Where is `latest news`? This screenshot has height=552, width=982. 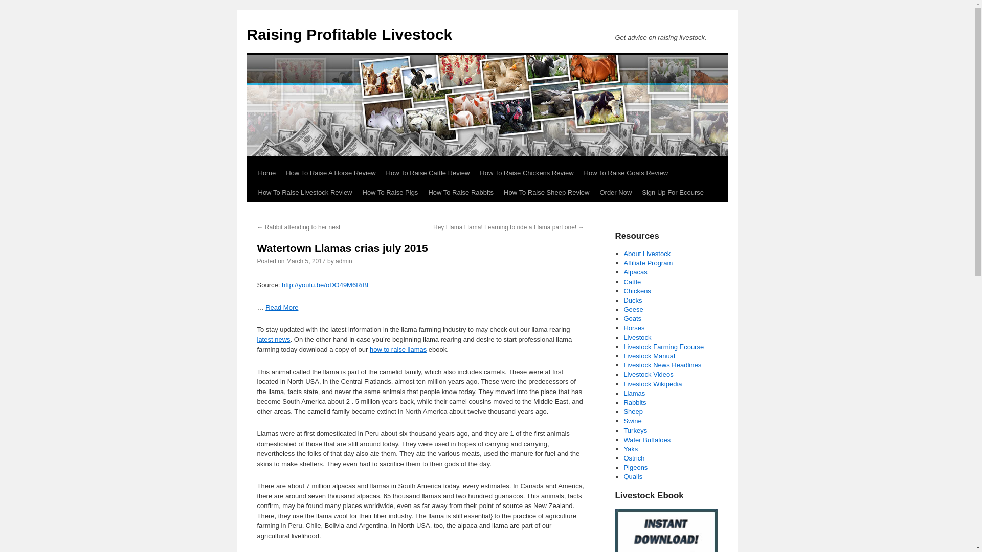
latest news is located at coordinates (273, 339).